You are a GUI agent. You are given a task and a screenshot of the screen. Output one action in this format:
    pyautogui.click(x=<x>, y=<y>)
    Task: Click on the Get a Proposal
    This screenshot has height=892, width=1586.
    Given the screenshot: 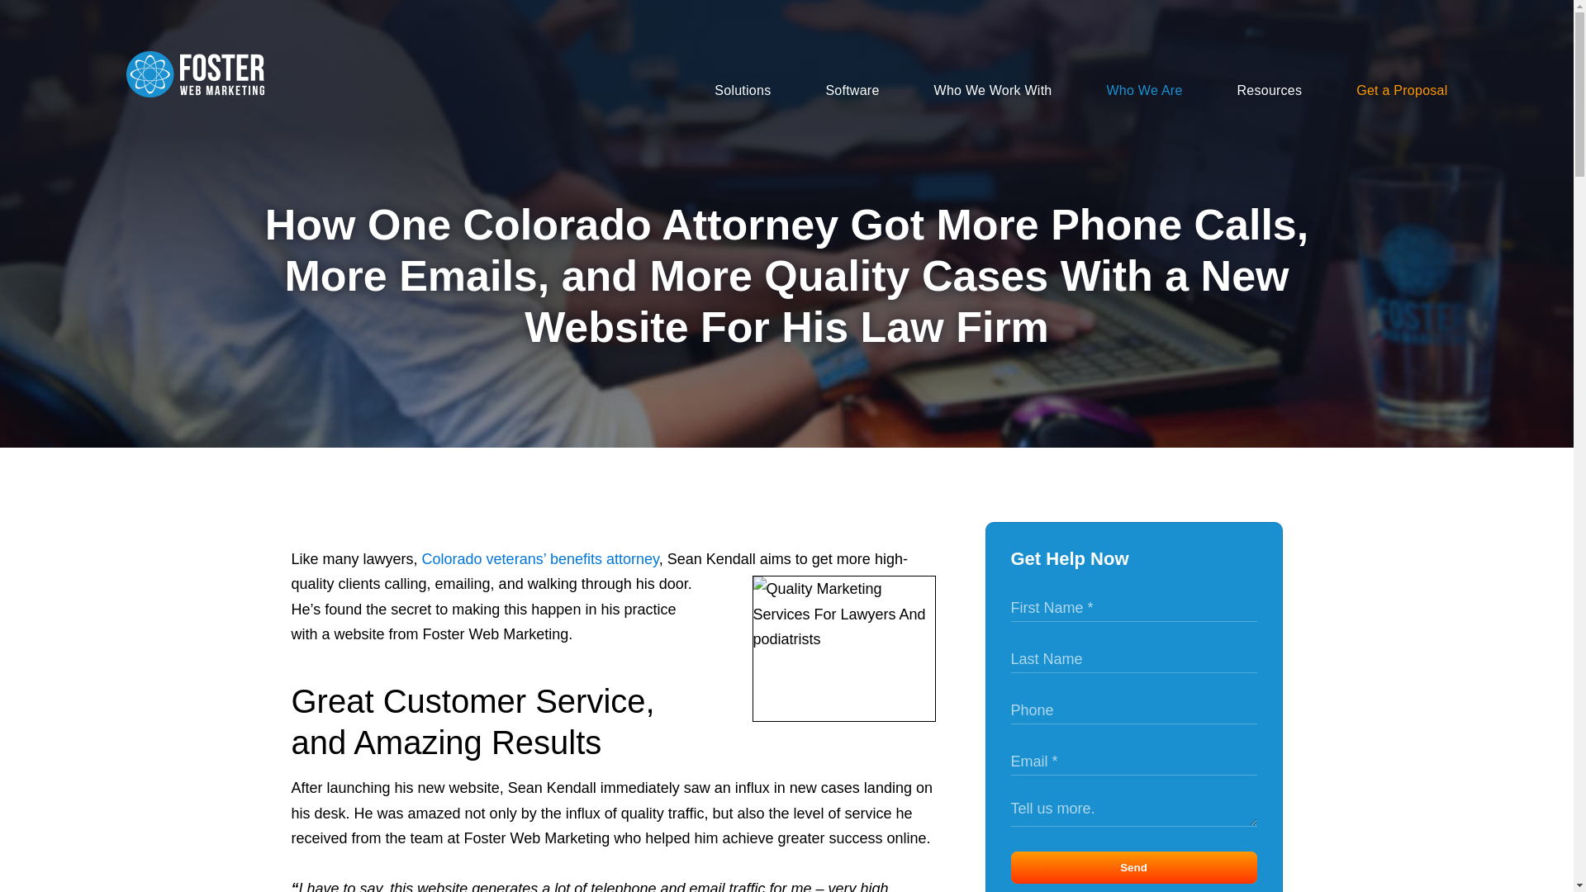 What is the action you would take?
    pyautogui.click(x=1375, y=91)
    